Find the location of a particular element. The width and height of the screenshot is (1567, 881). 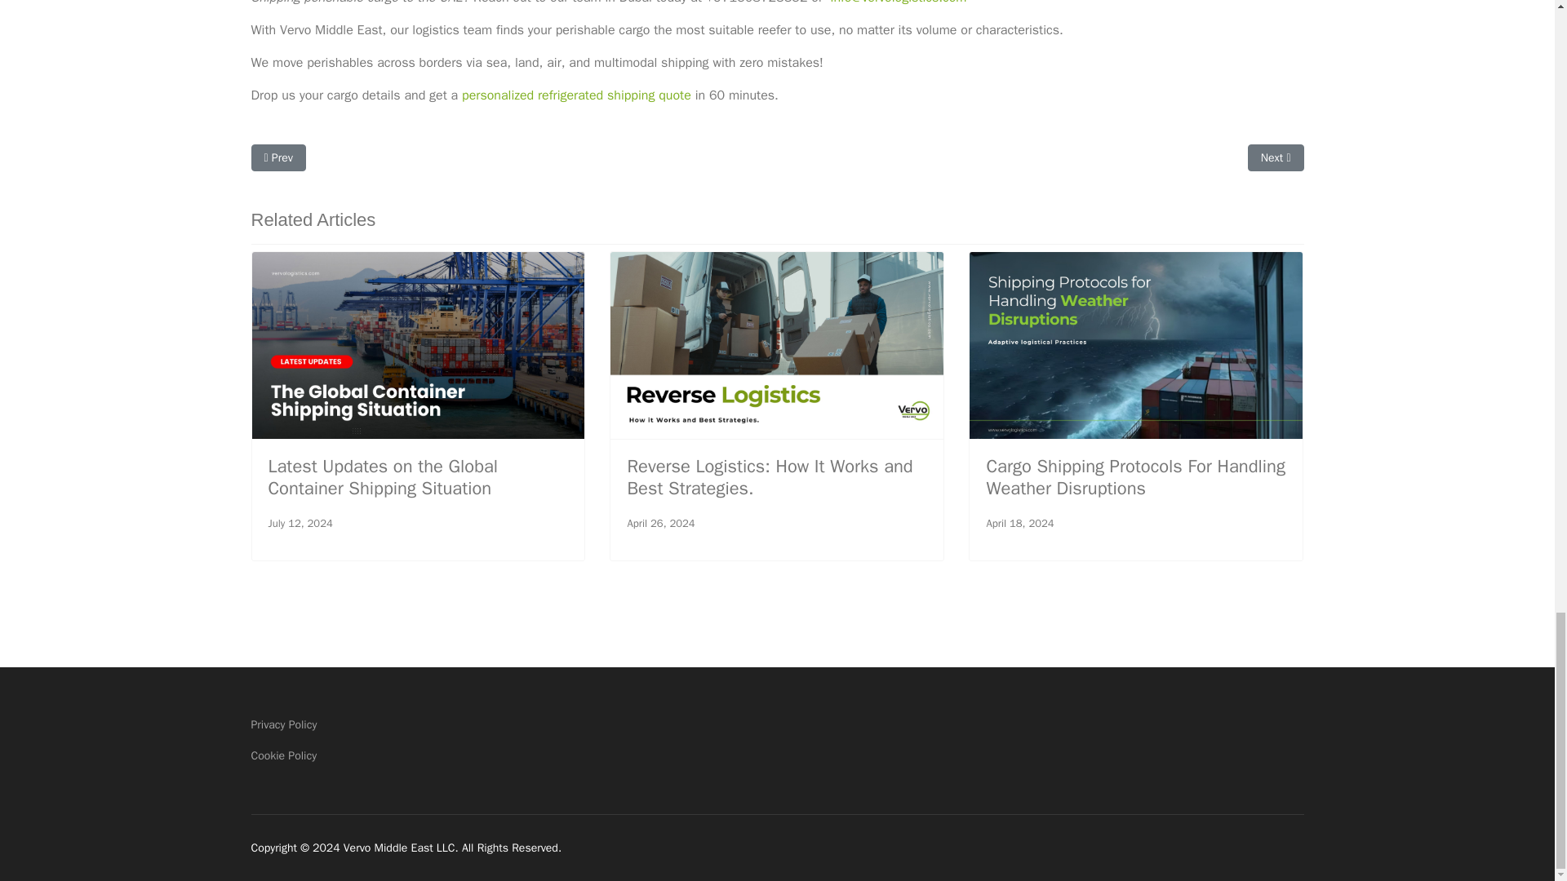

Published: April 26, 2024 is located at coordinates (660, 524).